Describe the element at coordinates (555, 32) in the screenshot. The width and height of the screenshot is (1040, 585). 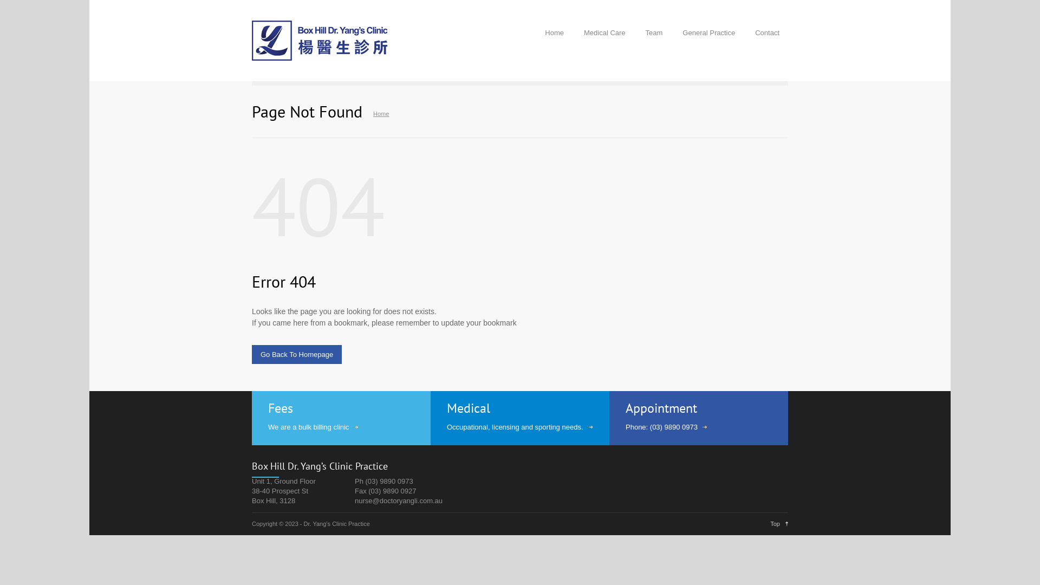
I see `Home` at that location.